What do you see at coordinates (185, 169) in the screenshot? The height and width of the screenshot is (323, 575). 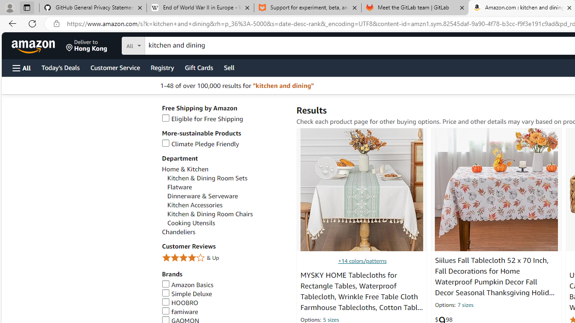 I see `Home & Kitchen` at bounding box center [185, 169].